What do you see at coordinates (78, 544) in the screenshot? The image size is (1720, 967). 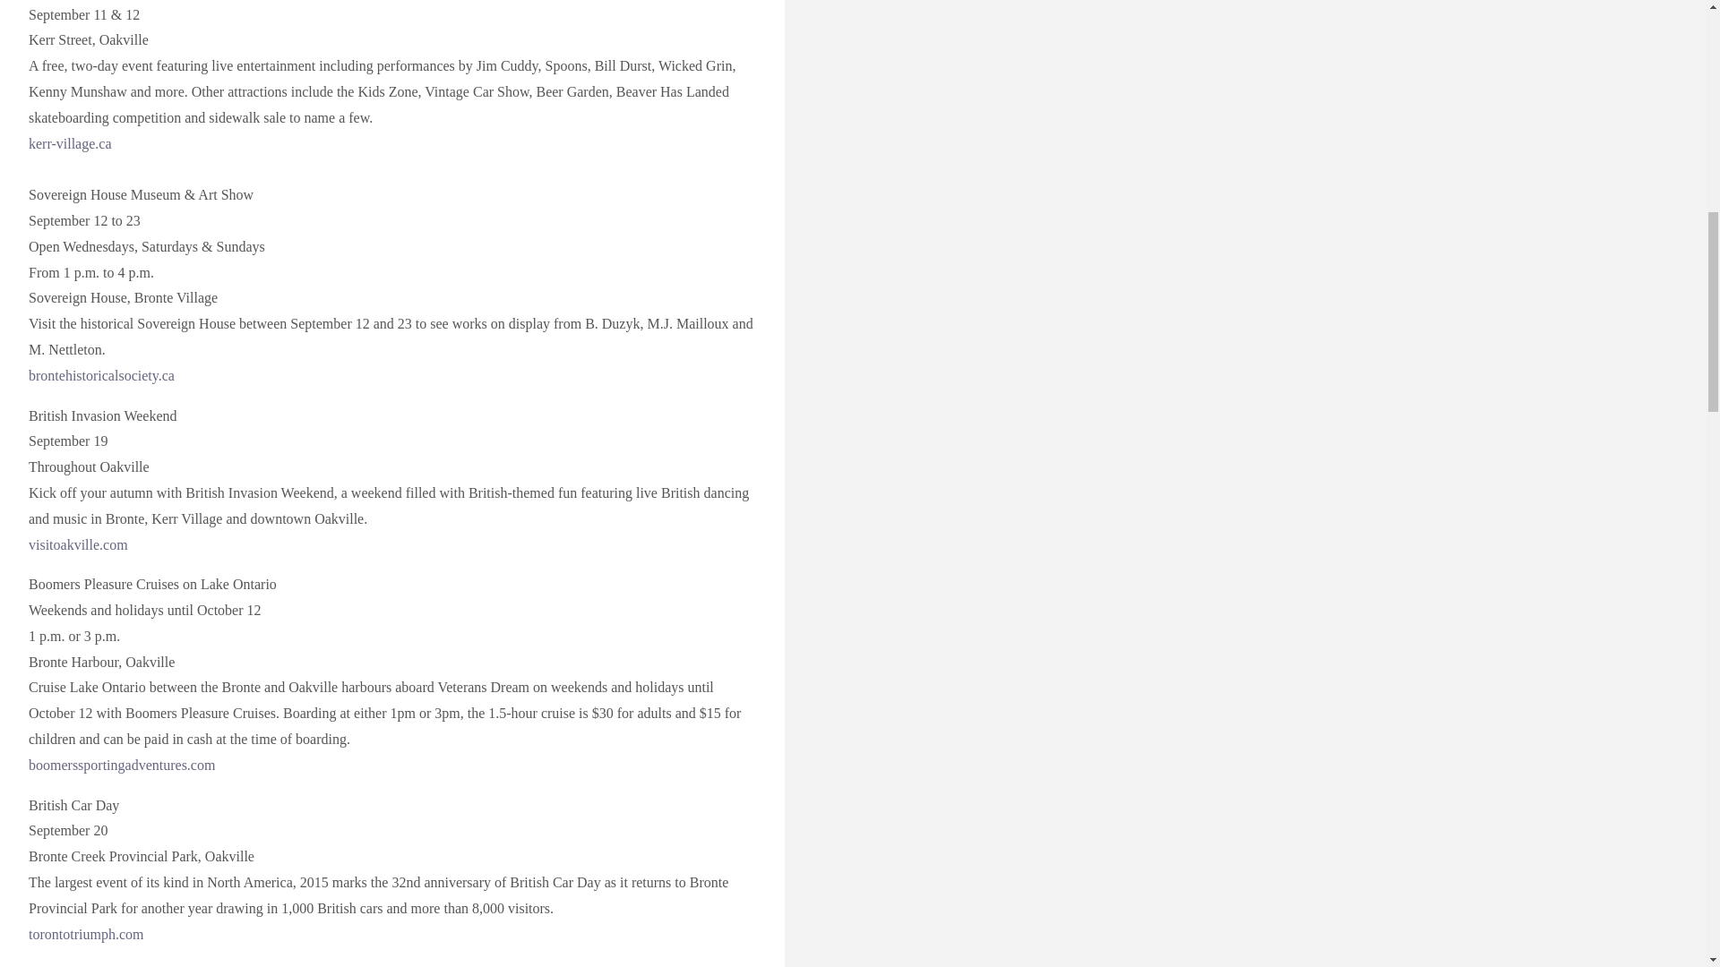 I see `visitoakville.com` at bounding box center [78, 544].